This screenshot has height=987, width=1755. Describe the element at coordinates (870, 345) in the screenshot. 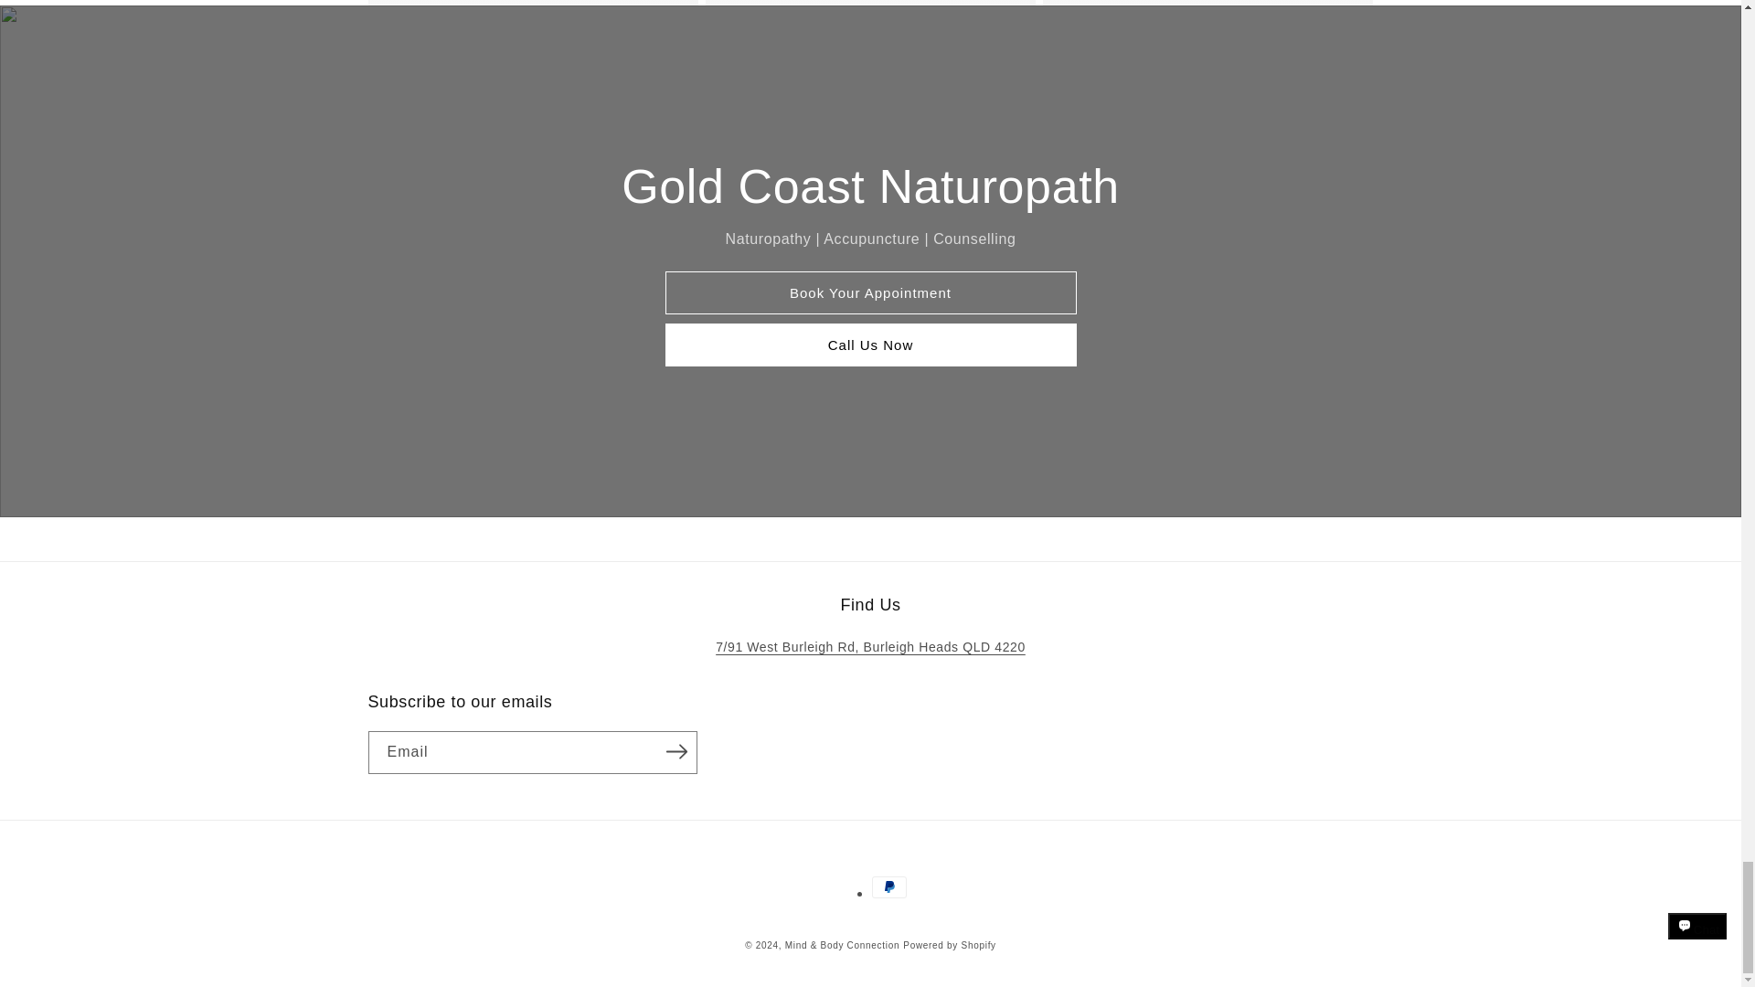

I see `Call Us Now` at that location.